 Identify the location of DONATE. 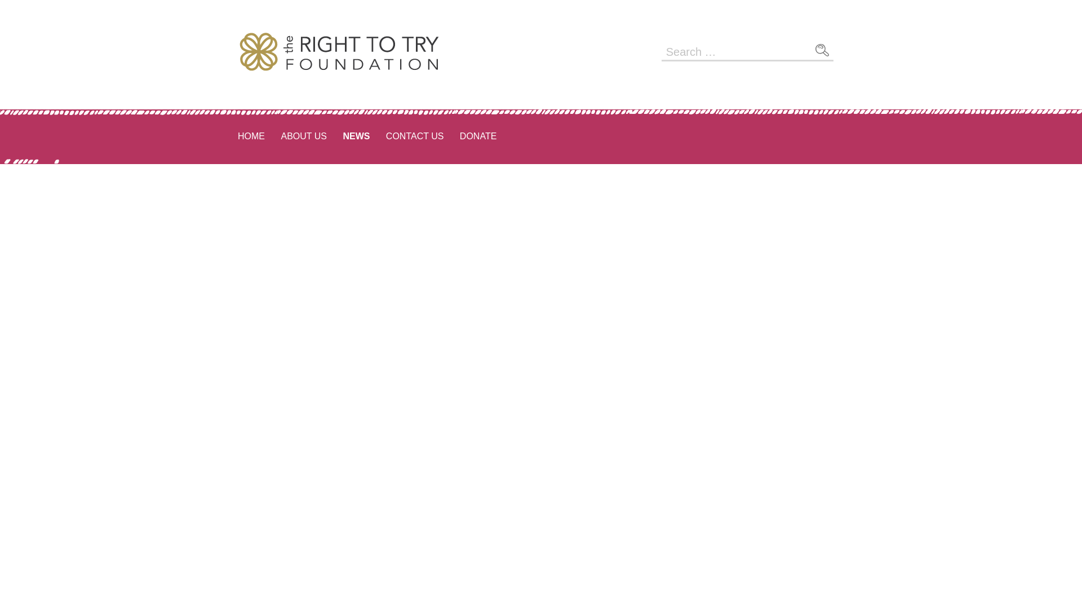
(478, 136).